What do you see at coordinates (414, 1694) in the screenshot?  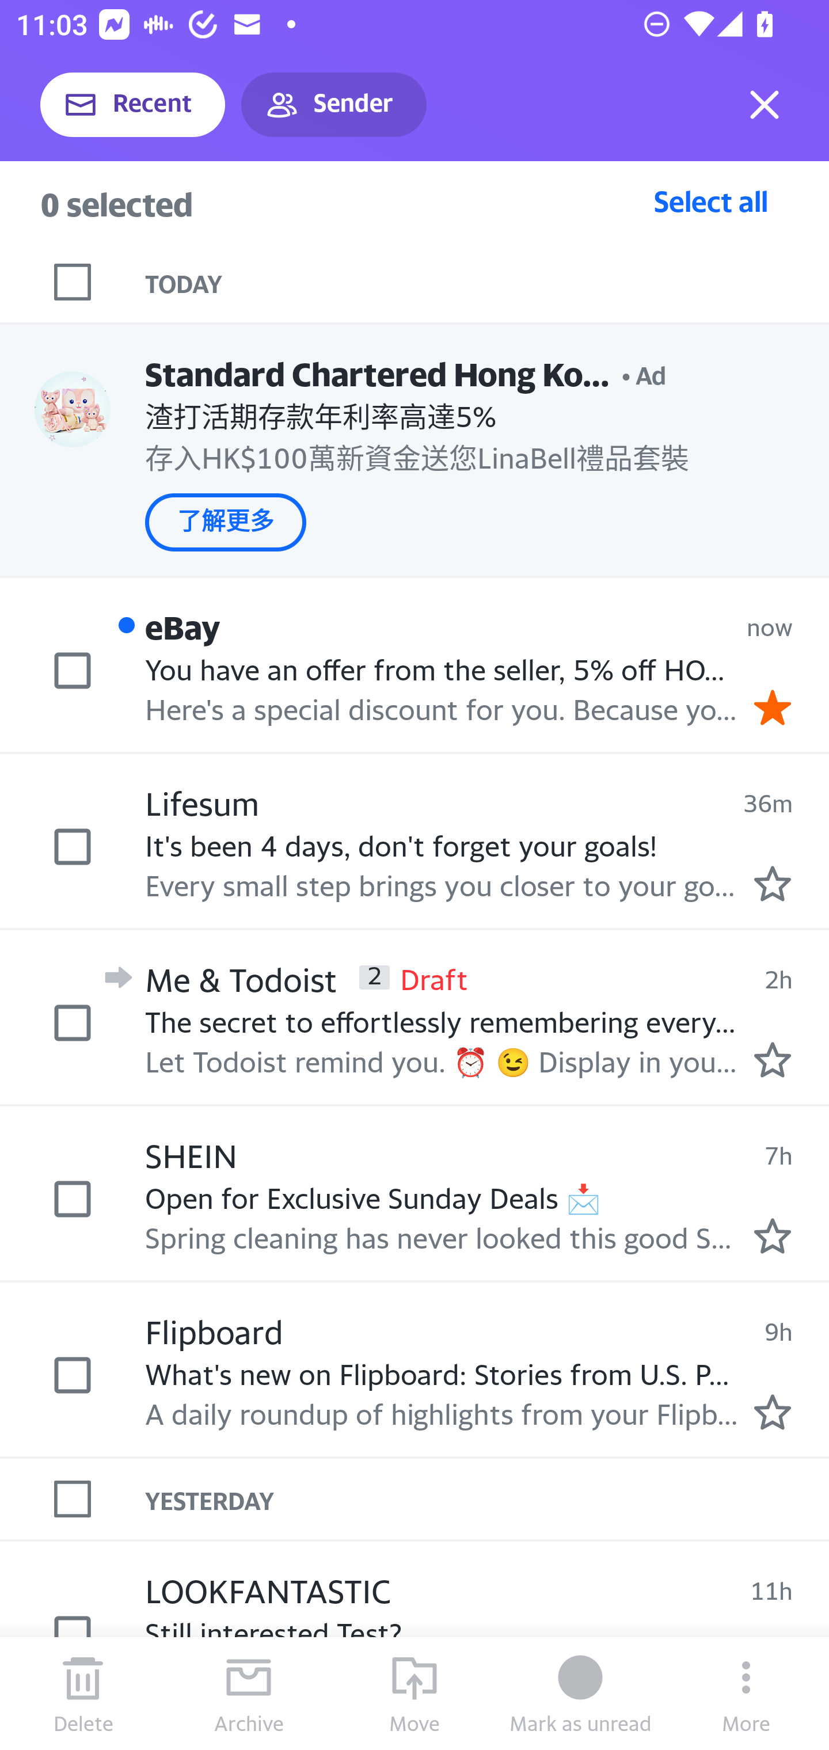 I see `Move` at bounding box center [414, 1694].